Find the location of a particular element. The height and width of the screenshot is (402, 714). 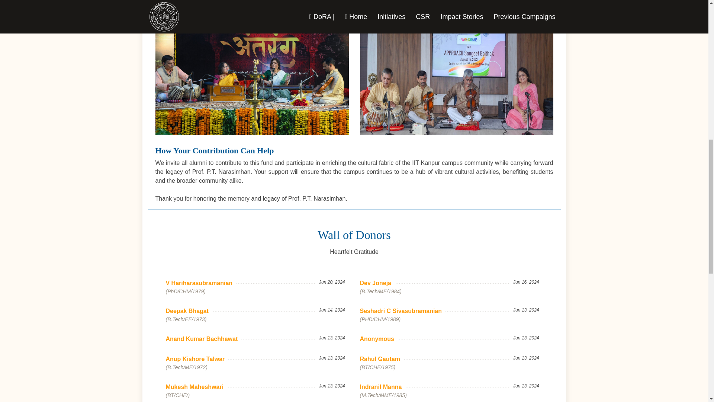

V Hariharasubramanian is located at coordinates (201, 283).